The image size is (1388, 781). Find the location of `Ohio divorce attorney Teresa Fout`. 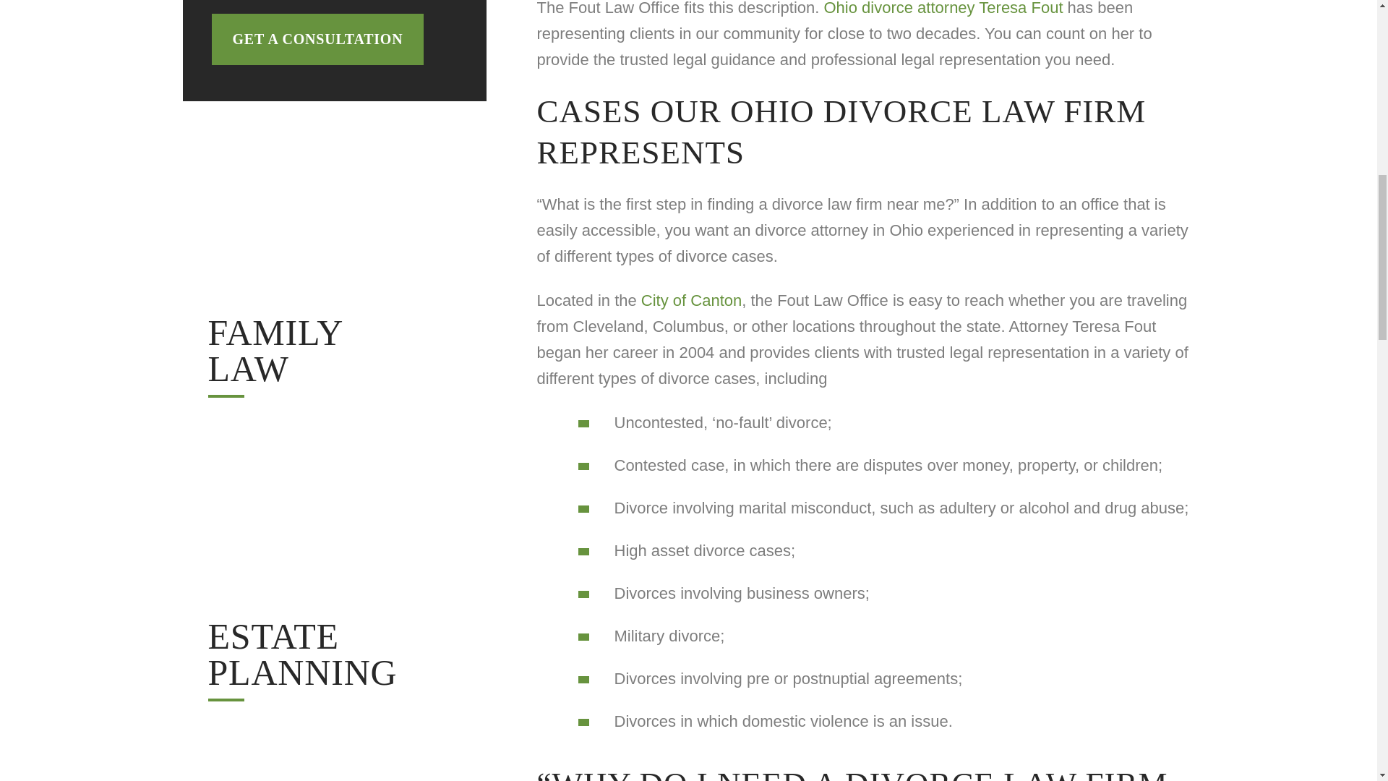

Ohio divorce attorney Teresa Fout is located at coordinates (317, 39).